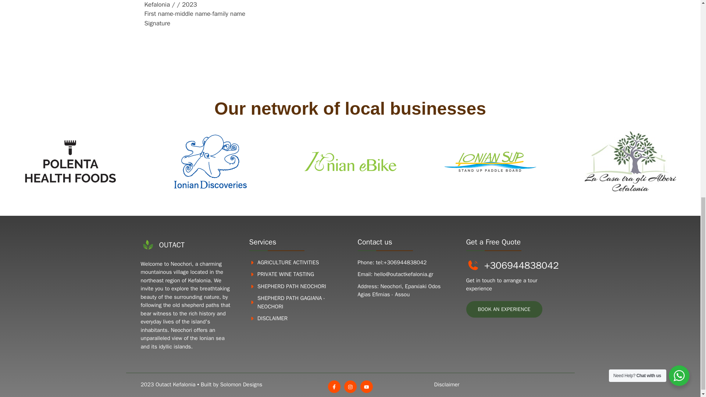 This screenshot has width=706, height=397. What do you see at coordinates (490, 161) in the screenshot?
I see `logo Ionian Sup` at bounding box center [490, 161].